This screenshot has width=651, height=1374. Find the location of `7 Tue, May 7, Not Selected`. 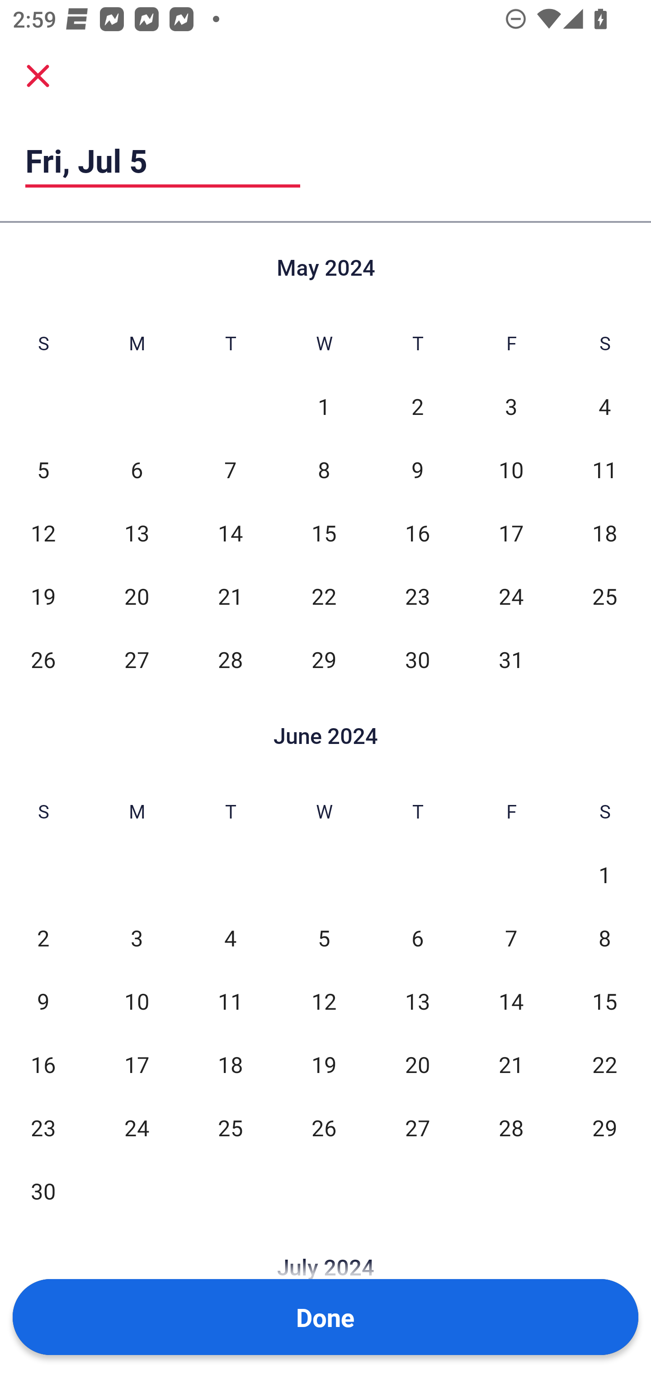

7 Tue, May 7, Not Selected is located at coordinates (231, 470).